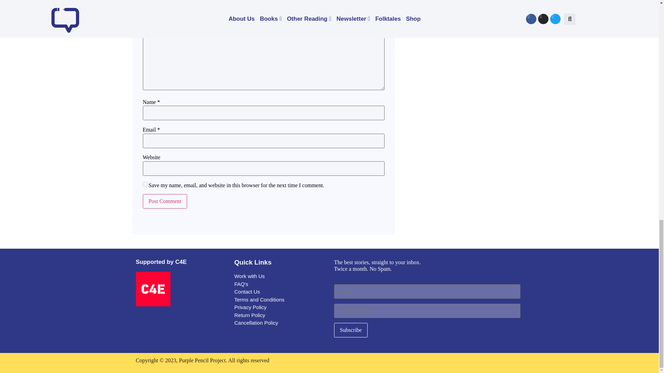 The height and width of the screenshot is (373, 664). I want to click on yes, so click(145, 184).